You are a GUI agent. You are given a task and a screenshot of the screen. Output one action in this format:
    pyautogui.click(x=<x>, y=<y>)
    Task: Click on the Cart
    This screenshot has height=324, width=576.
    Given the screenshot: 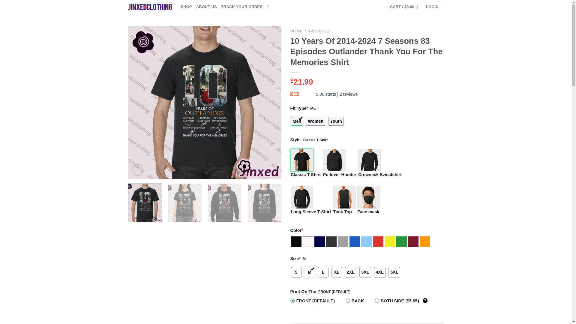 What is the action you would take?
    pyautogui.click(x=406, y=7)
    